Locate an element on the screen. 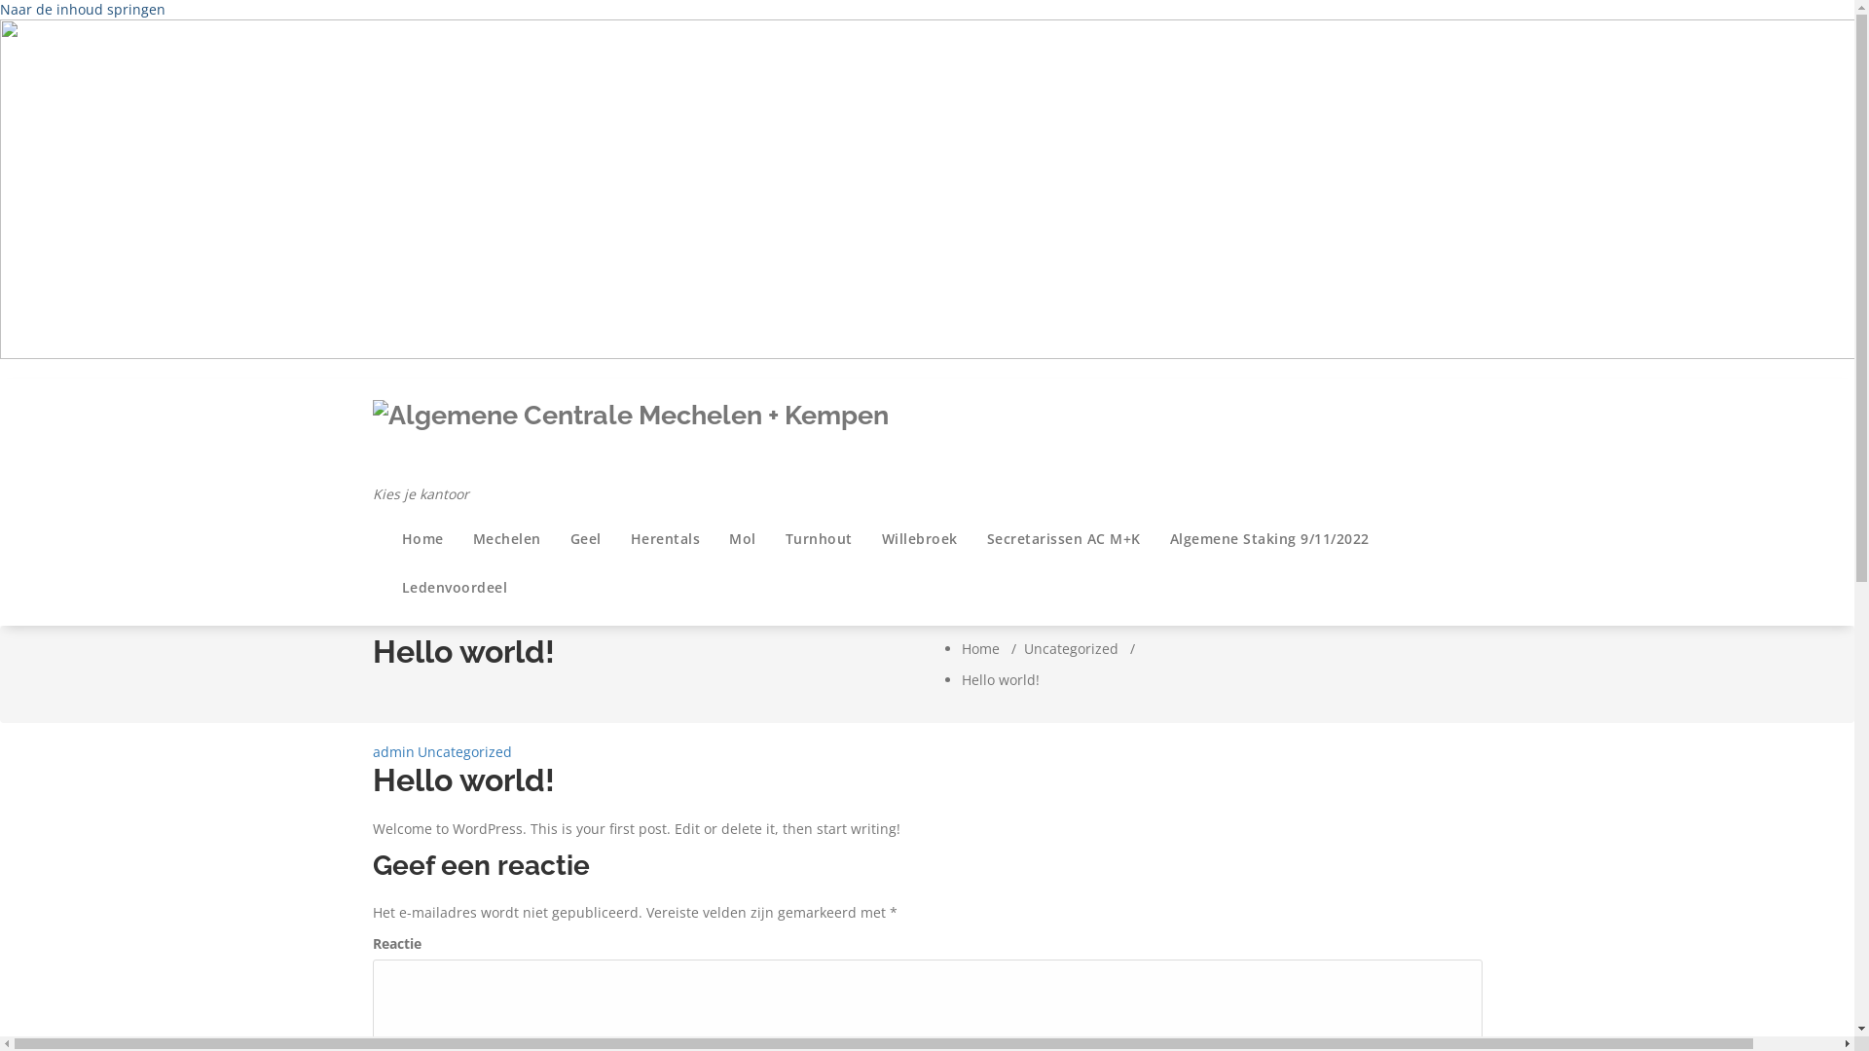 This screenshot has width=1869, height=1051. Uncategorized is located at coordinates (465, 751).